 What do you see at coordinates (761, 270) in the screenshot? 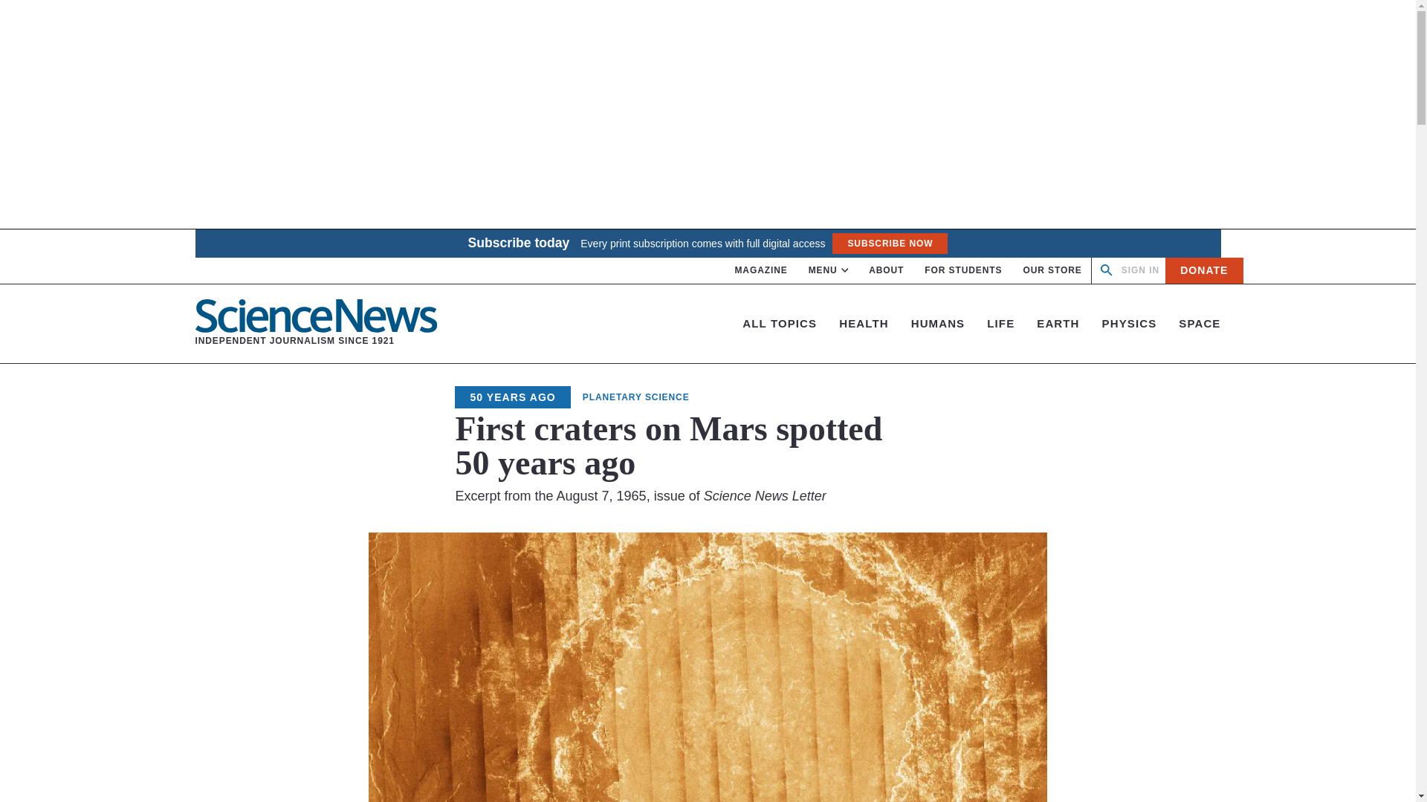
I see `MAGAZINE` at bounding box center [761, 270].